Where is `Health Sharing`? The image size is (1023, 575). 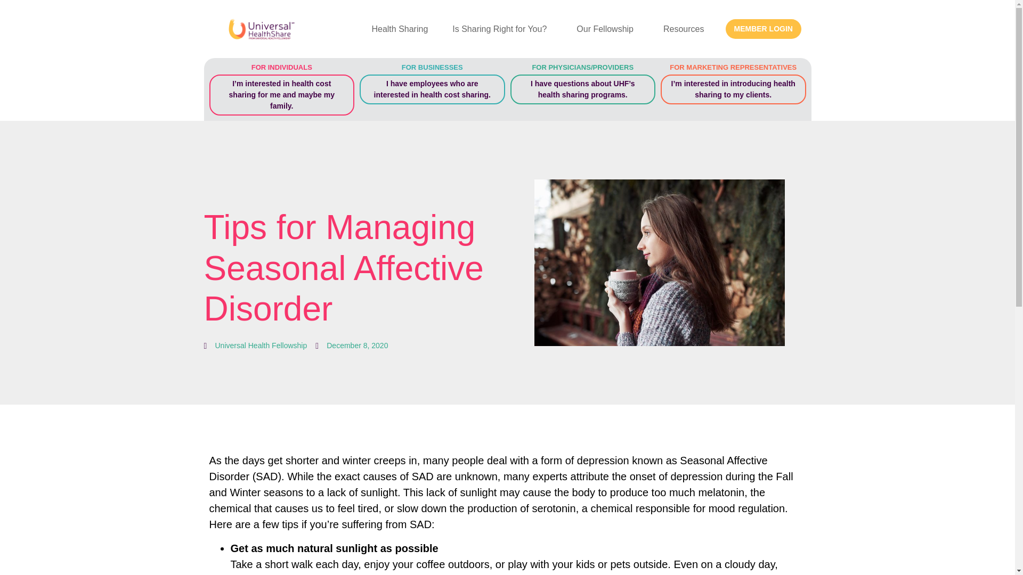
Health Sharing is located at coordinates (400, 29).